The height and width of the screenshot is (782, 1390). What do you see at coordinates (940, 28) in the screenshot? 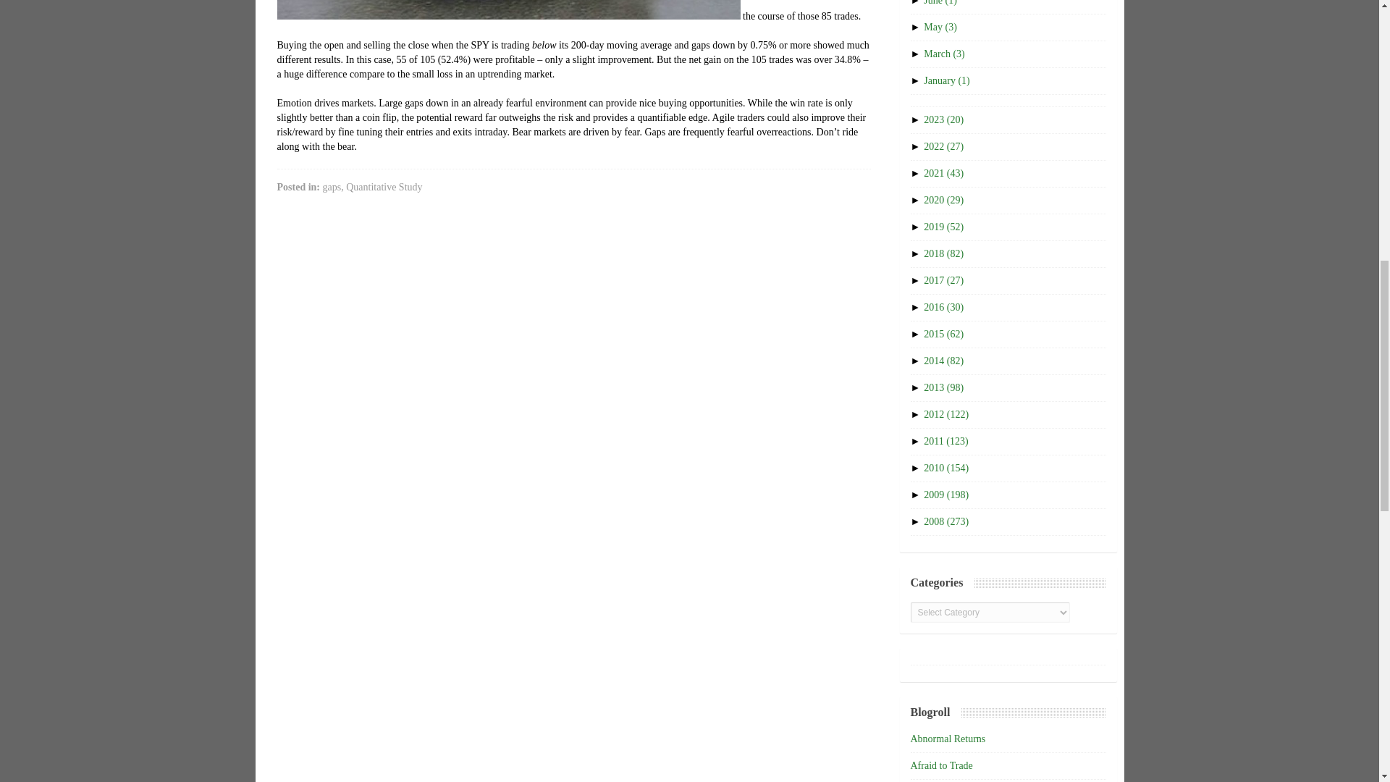
I see `May` at bounding box center [940, 28].